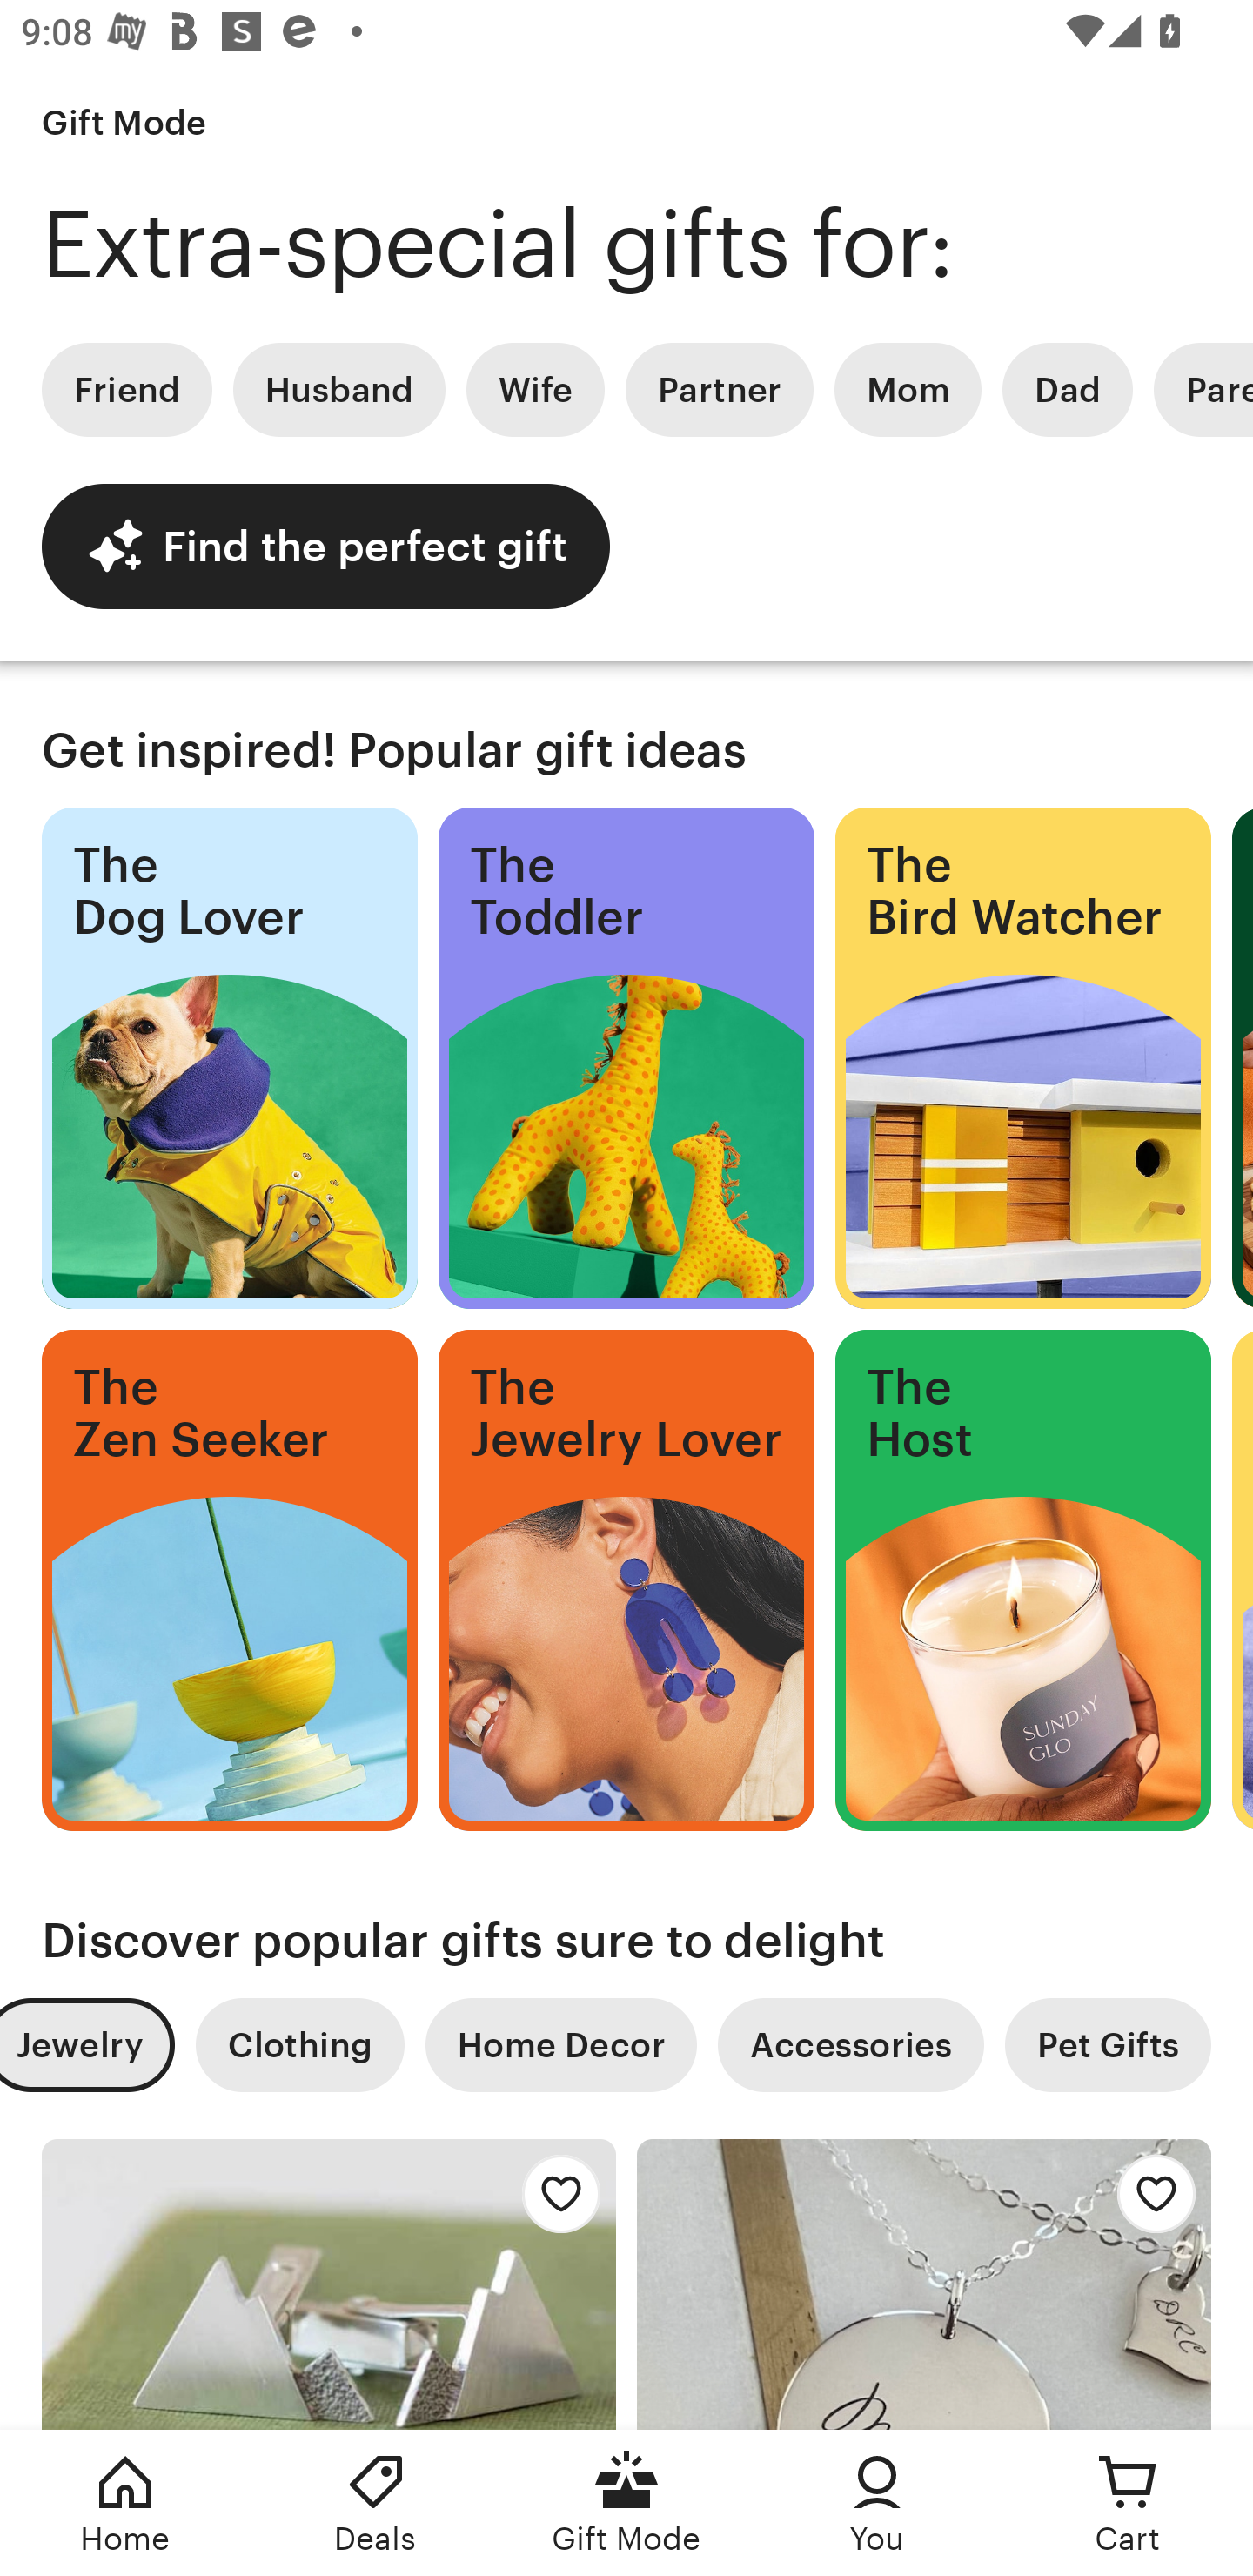 Image resolution: width=1253 pixels, height=2576 pixels. I want to click on Wife, so click(535, 390).